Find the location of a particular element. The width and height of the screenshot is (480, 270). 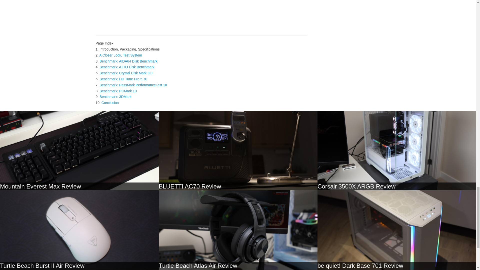

Corsair 3500X ARGB Review is located at coordinates (356, 186).